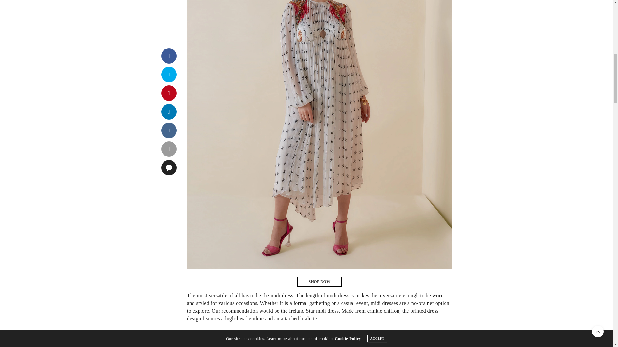  Describe the element at coordinates (319, 281) in the screenshot. I see `SHOP NOW` at that location.